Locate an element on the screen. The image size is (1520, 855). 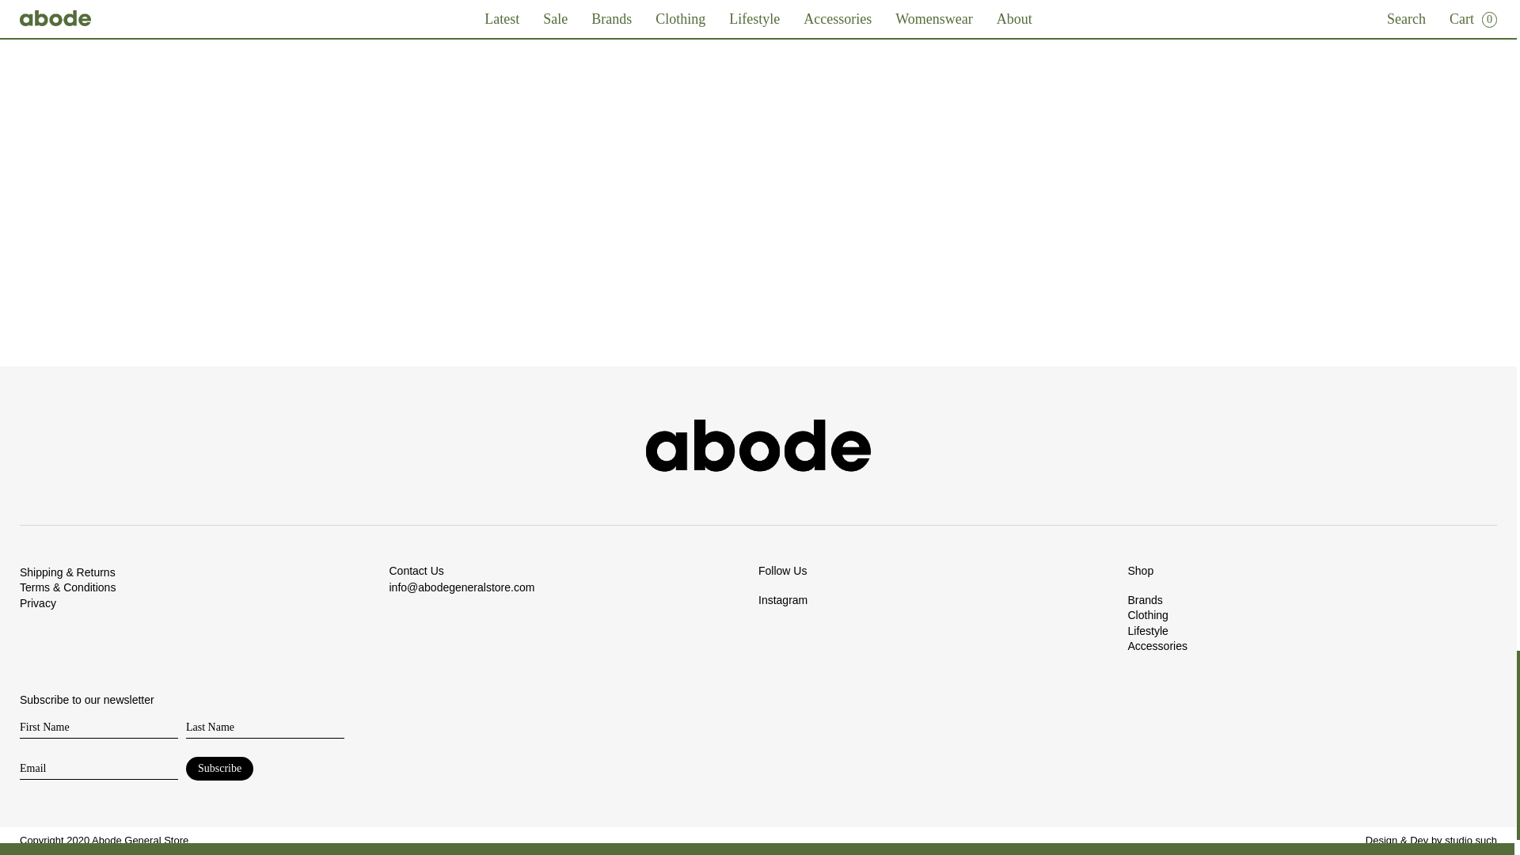
Accessories is located at coordinates (1313, 646).